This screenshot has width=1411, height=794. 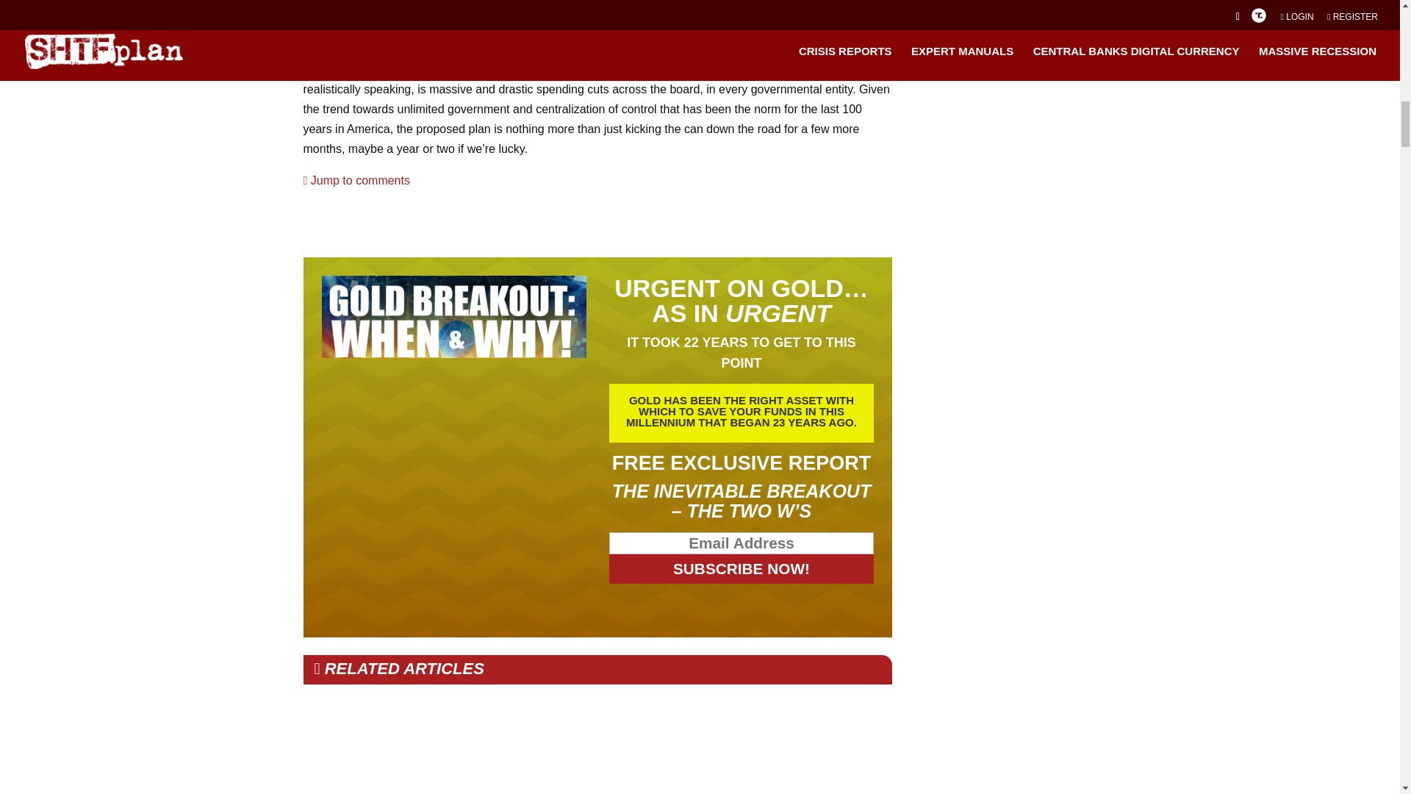 What do you see at coordinates (742, 568) in the screenshot?
I see `Subscribe Now!` at bounding box center [742, 568].